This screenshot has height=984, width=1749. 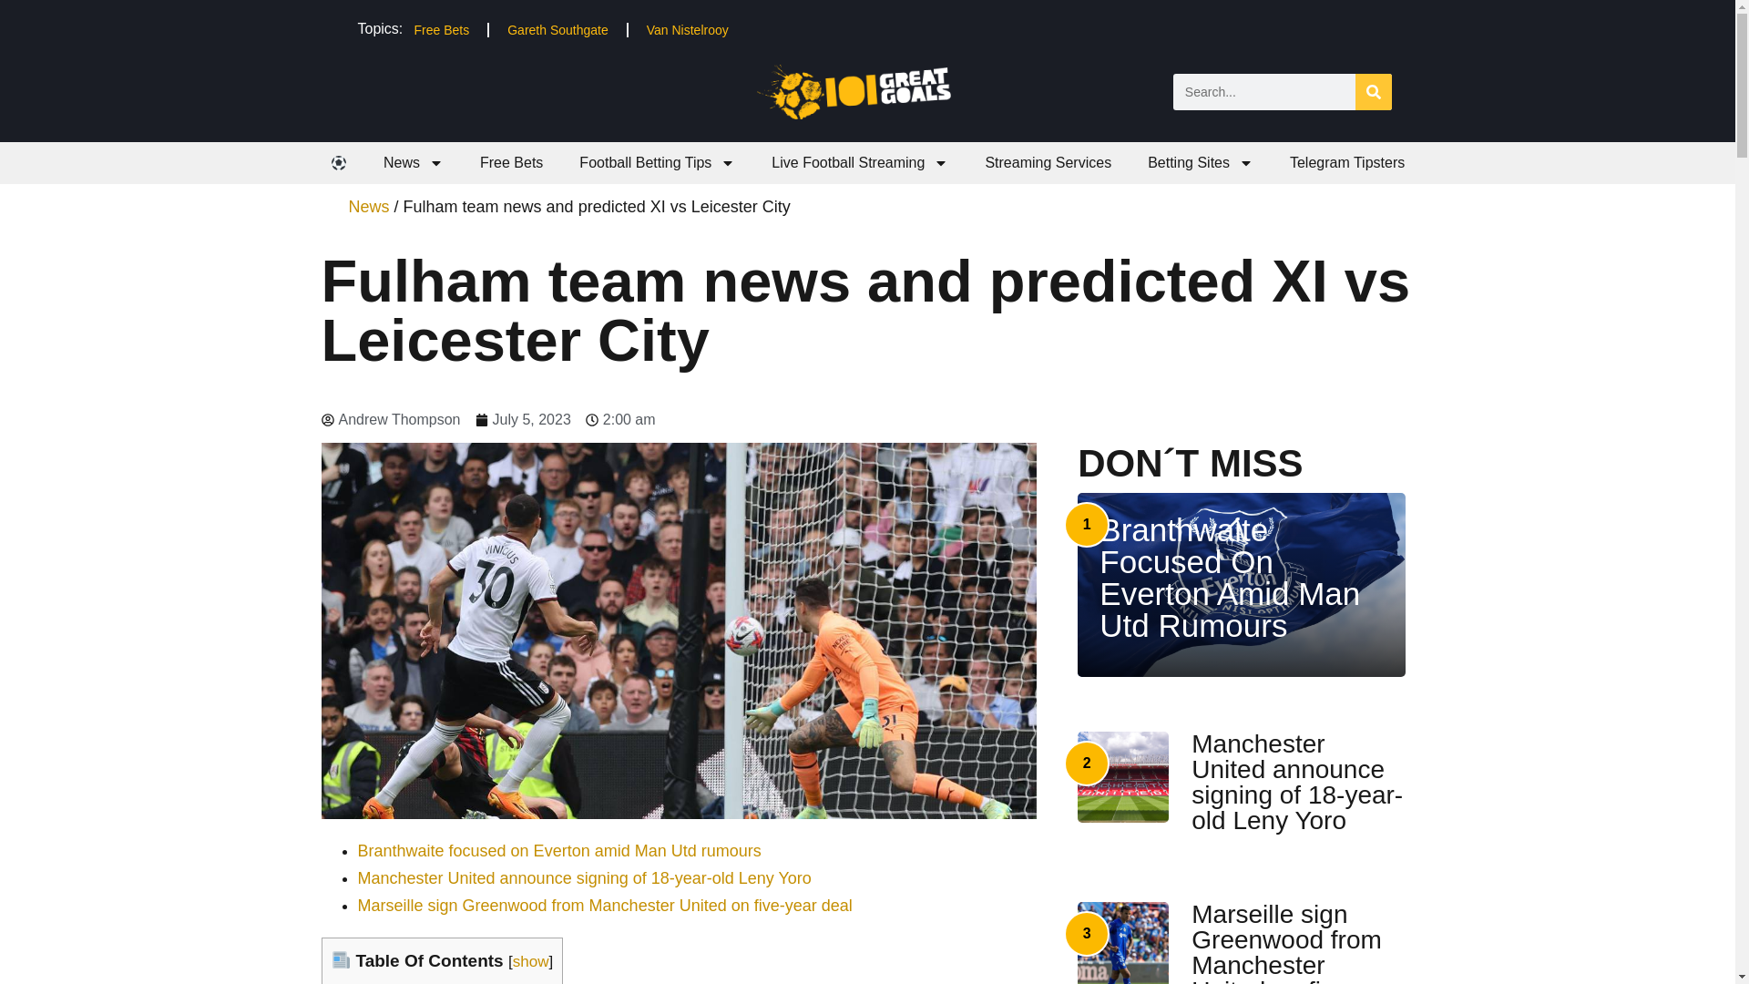 What do you see at coordinates (511, 162) in the screenshot?
I see `Free Bets` at bounding box center [511, 162].